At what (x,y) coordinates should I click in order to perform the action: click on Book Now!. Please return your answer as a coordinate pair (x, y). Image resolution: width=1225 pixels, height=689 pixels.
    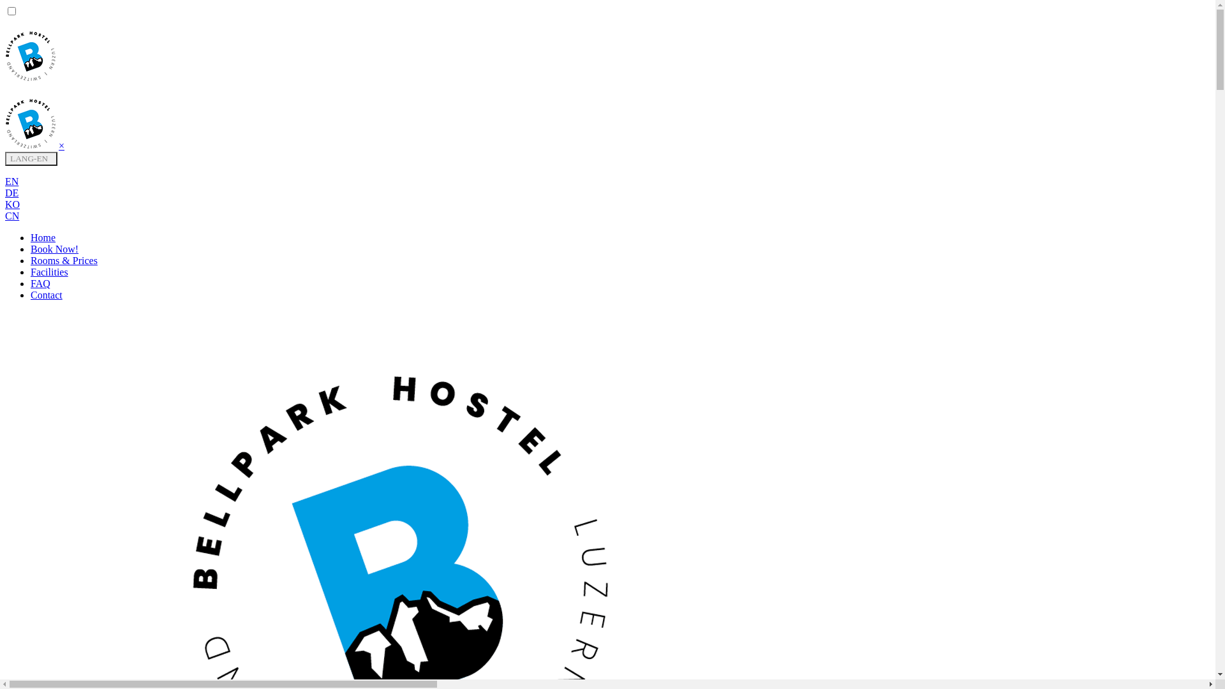
    Looking at the image, I should click on (54, 249).